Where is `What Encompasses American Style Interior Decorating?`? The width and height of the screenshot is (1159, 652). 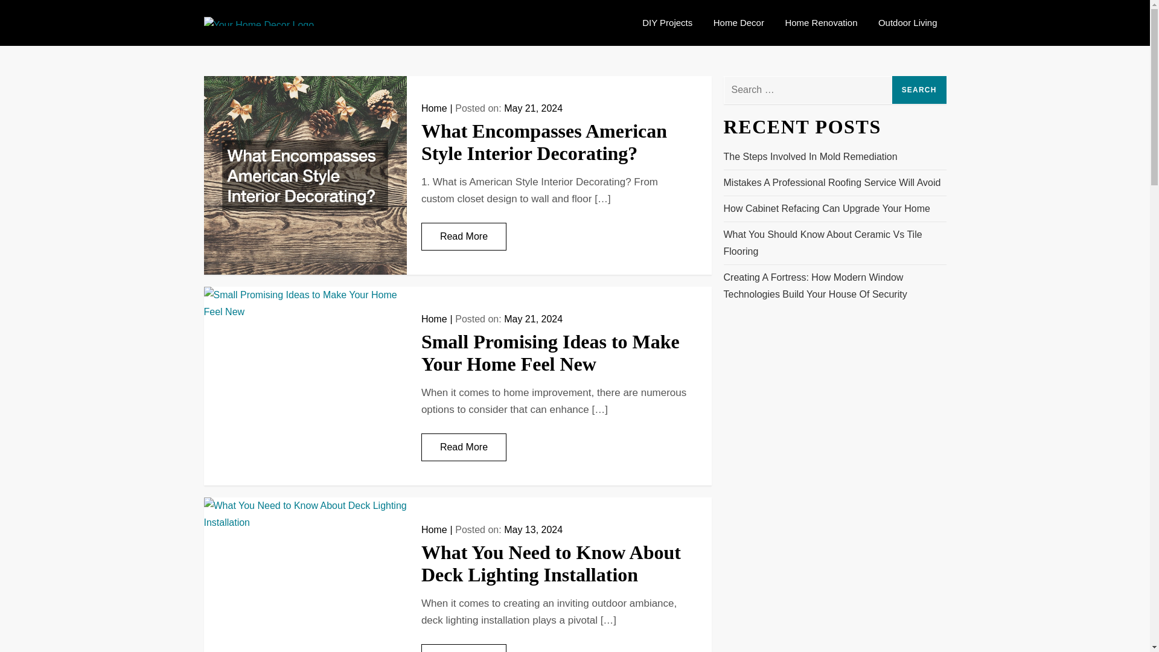 What Encompasses American Style Interior Decorating? is located at coordinates (544, 142).